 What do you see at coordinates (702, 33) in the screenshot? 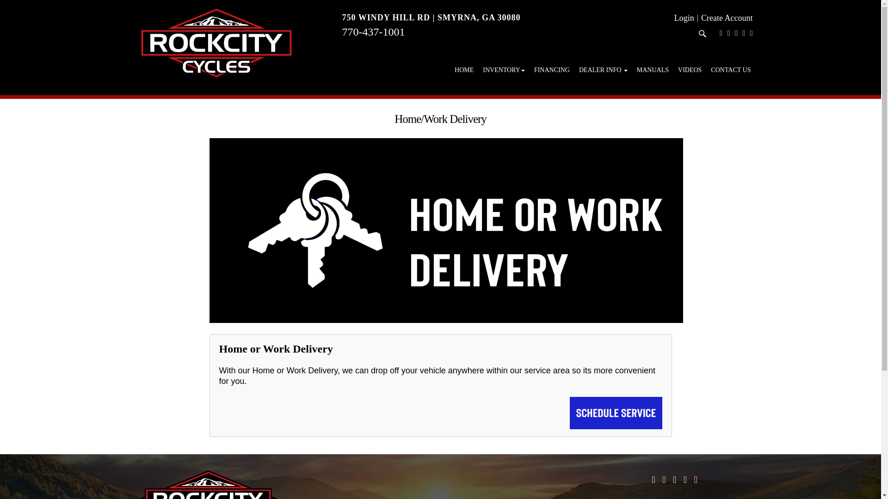
I see `search icon` at bounding box center [702, 33].